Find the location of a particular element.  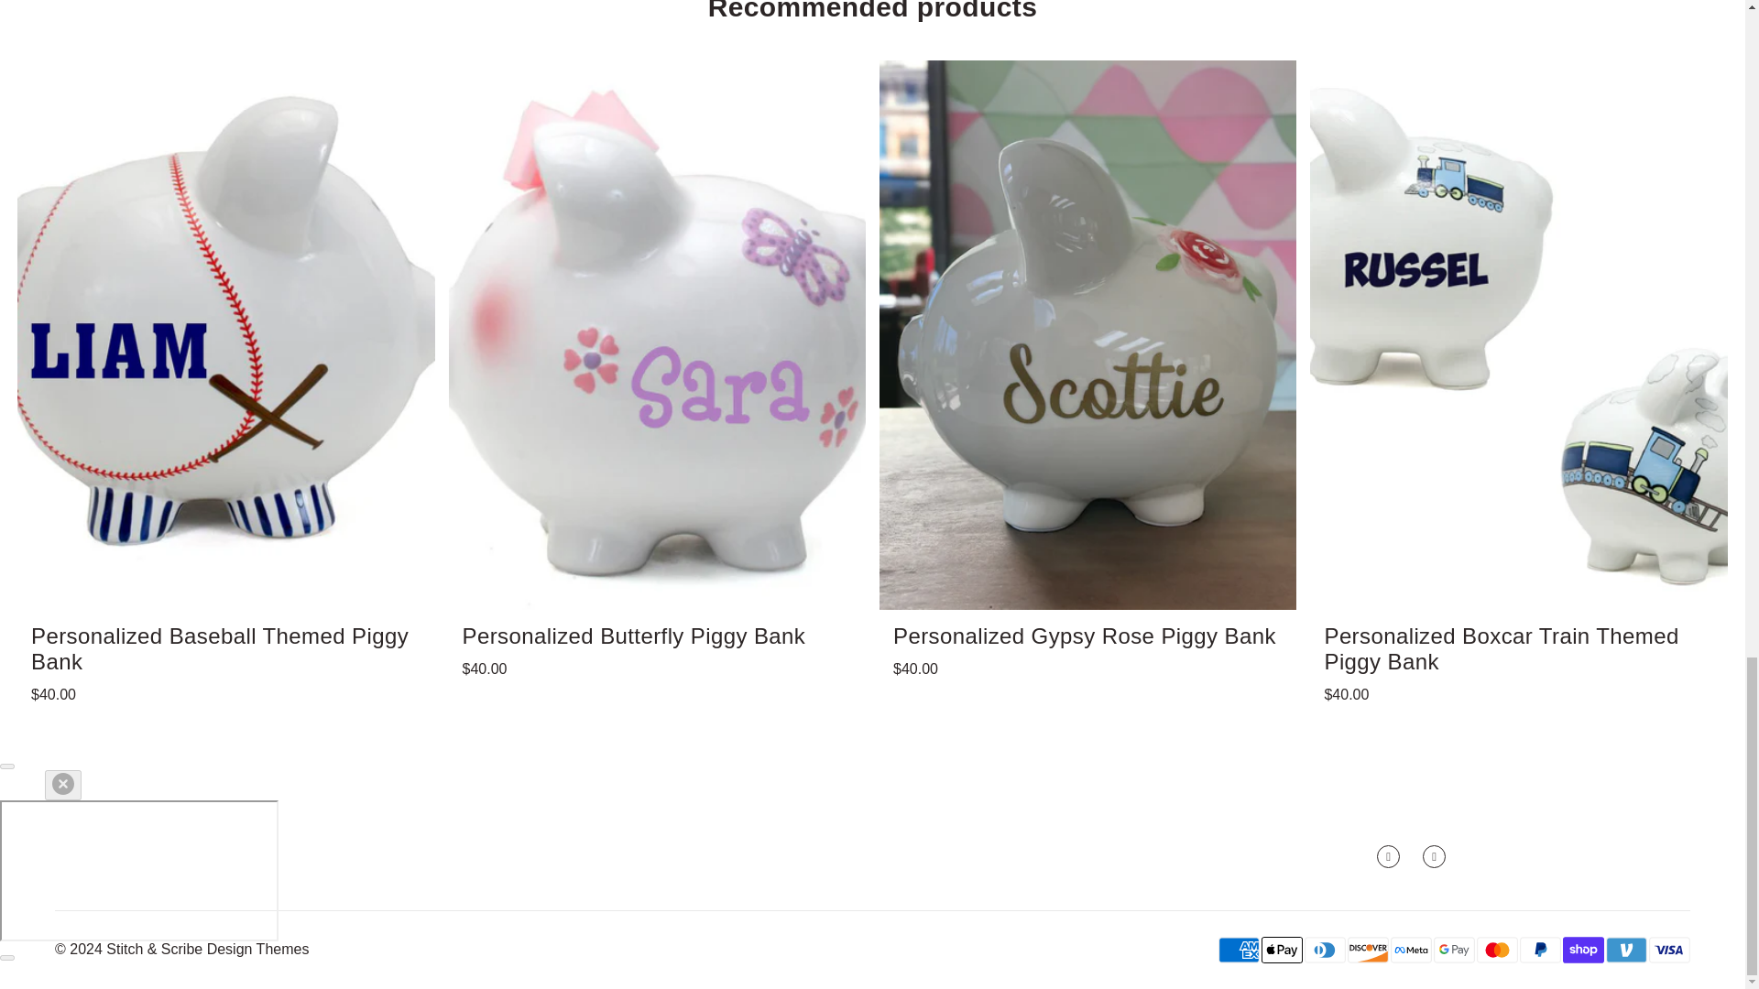

Instagram is located at coordinates (1435, 857).